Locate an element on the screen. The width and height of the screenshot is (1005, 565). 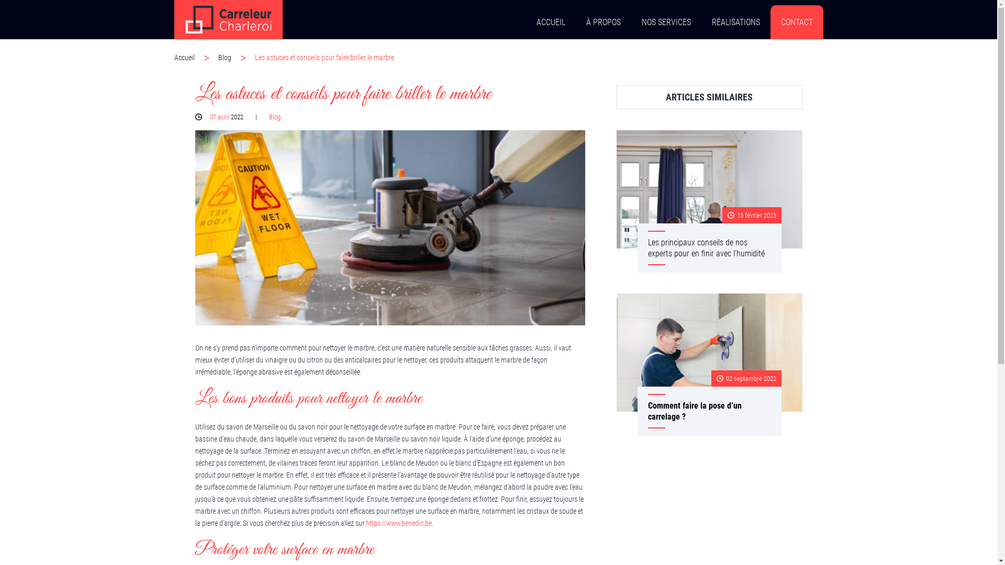
Carreleur charleroi is located at coordinates (228, 20).